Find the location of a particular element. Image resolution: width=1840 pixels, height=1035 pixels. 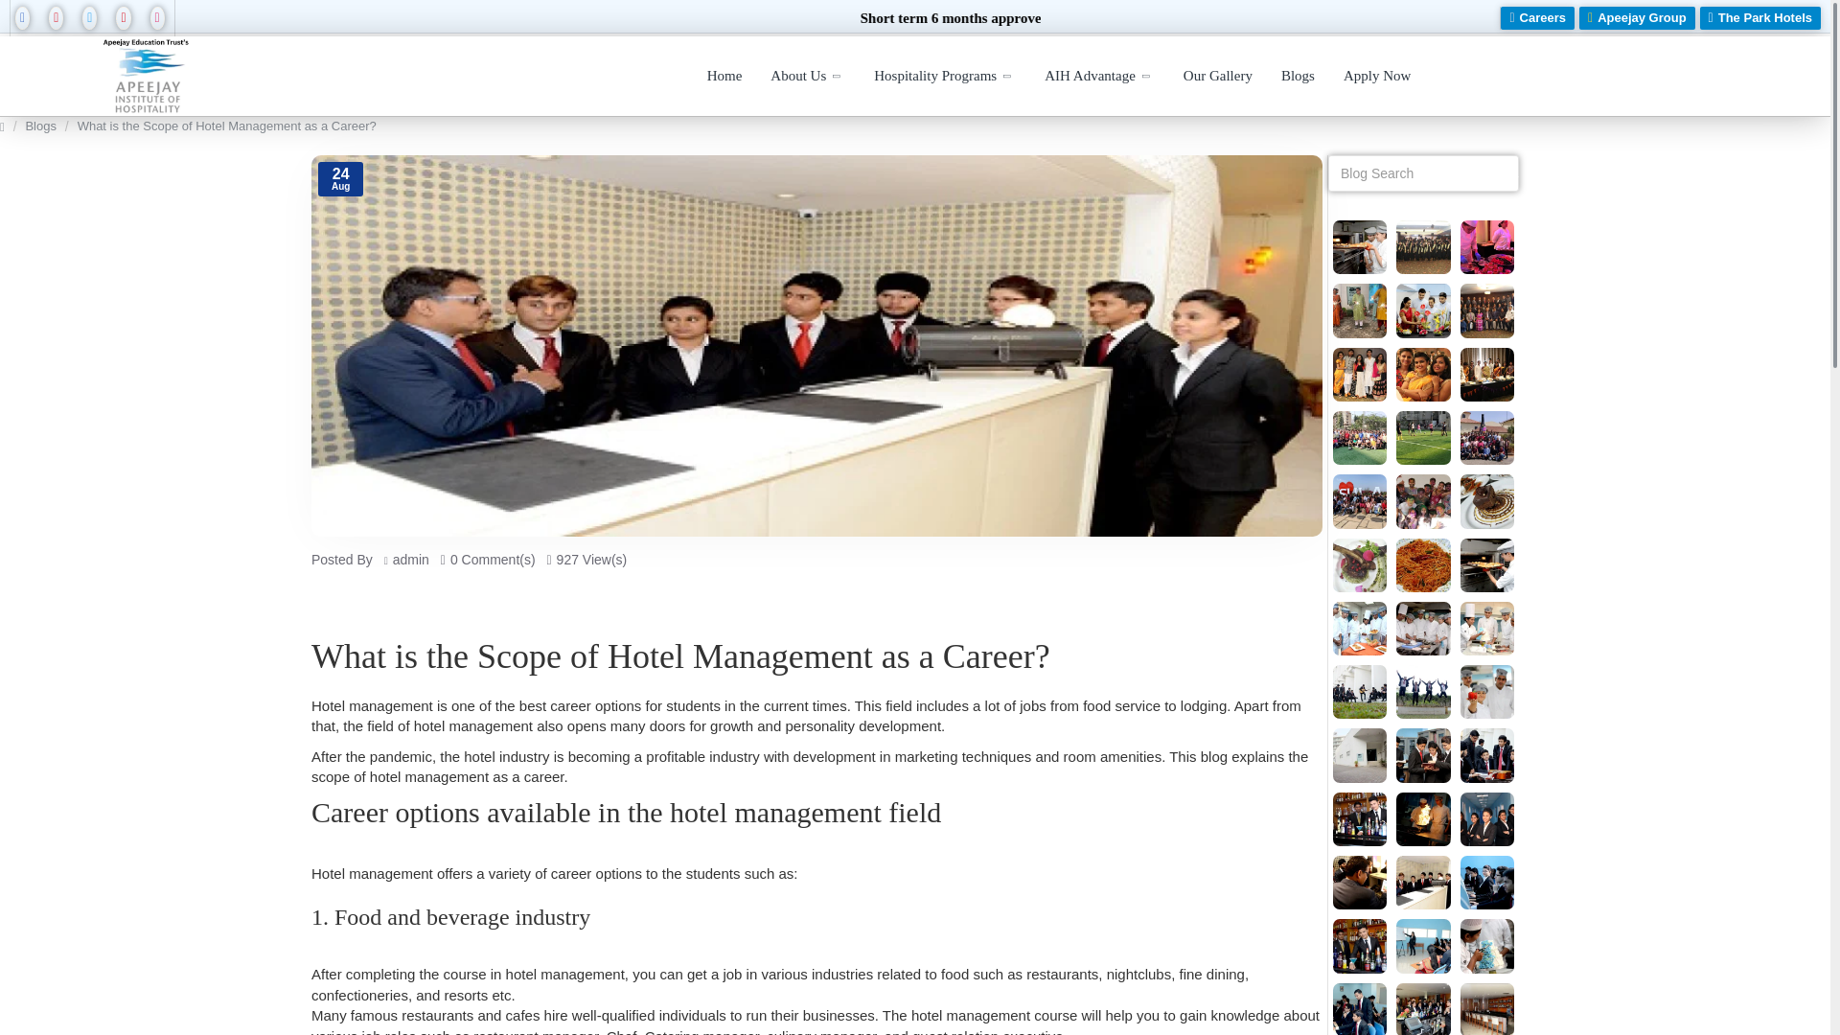

Our Gallery is located at coordinates (1217, 77).